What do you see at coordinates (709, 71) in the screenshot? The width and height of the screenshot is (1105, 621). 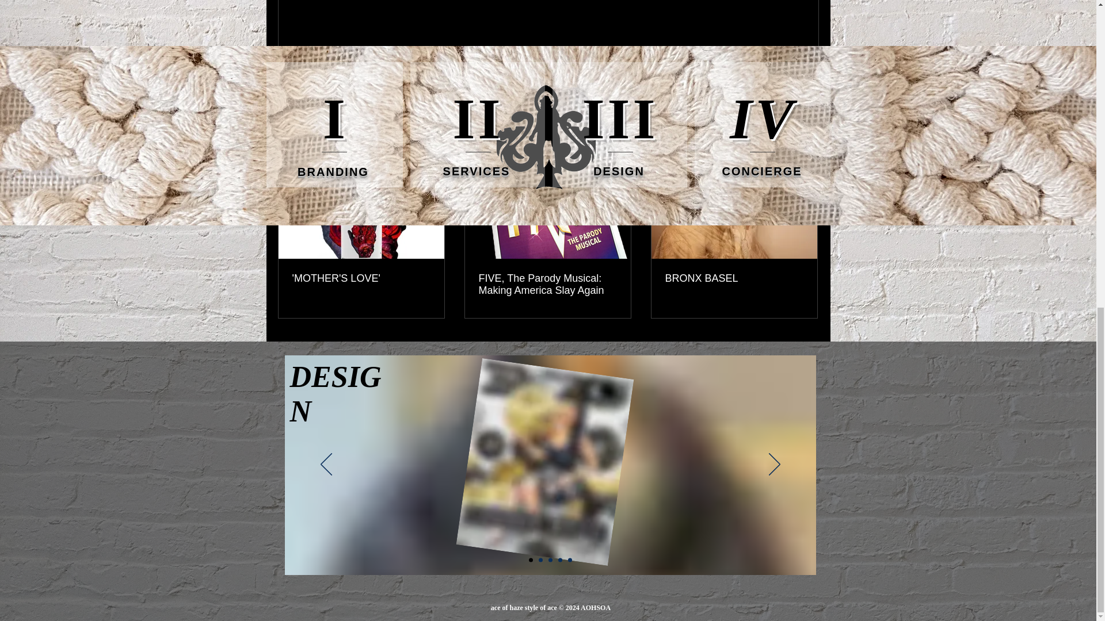 I see `Fashion` at bounding box center [709, 71].